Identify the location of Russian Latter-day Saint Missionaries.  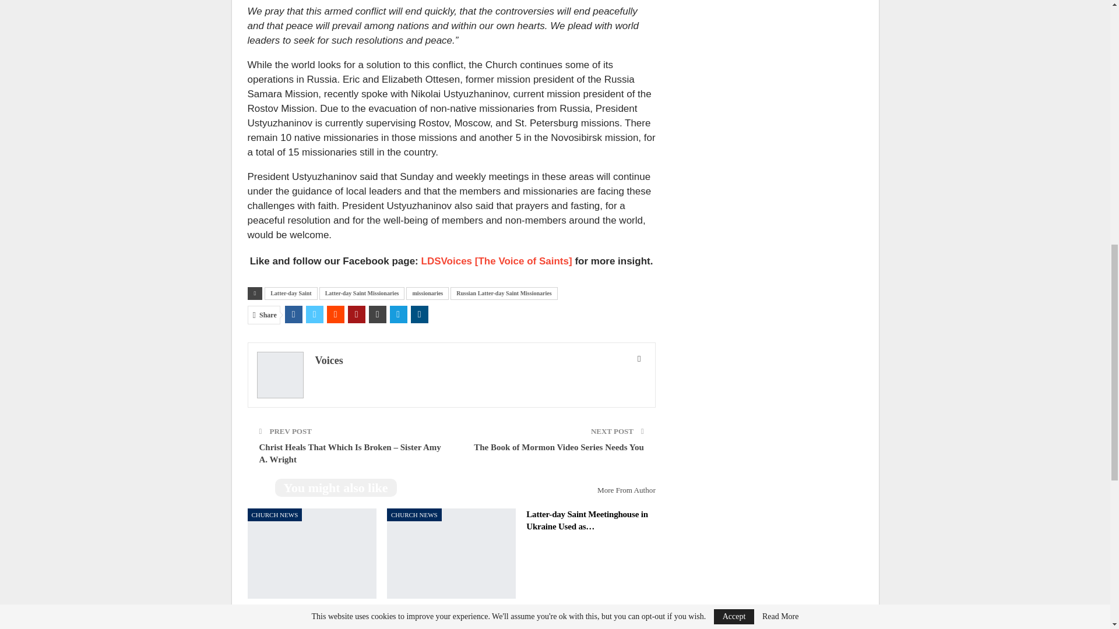
(504, 294).